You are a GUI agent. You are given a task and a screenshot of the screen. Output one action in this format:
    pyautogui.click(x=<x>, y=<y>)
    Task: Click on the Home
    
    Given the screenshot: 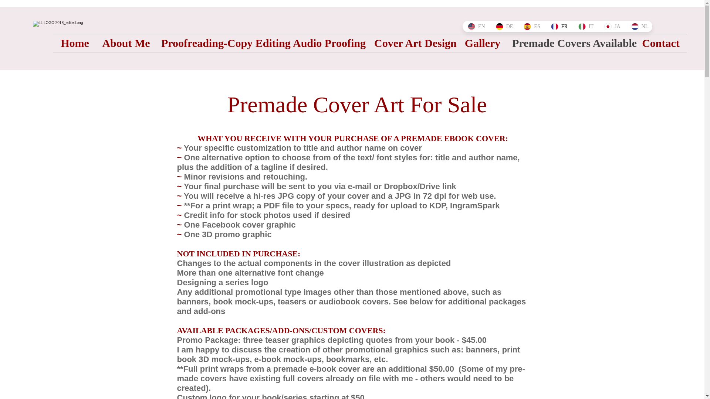 What is the action you would take?
    pyautogui.click(x=75, y=43)
    